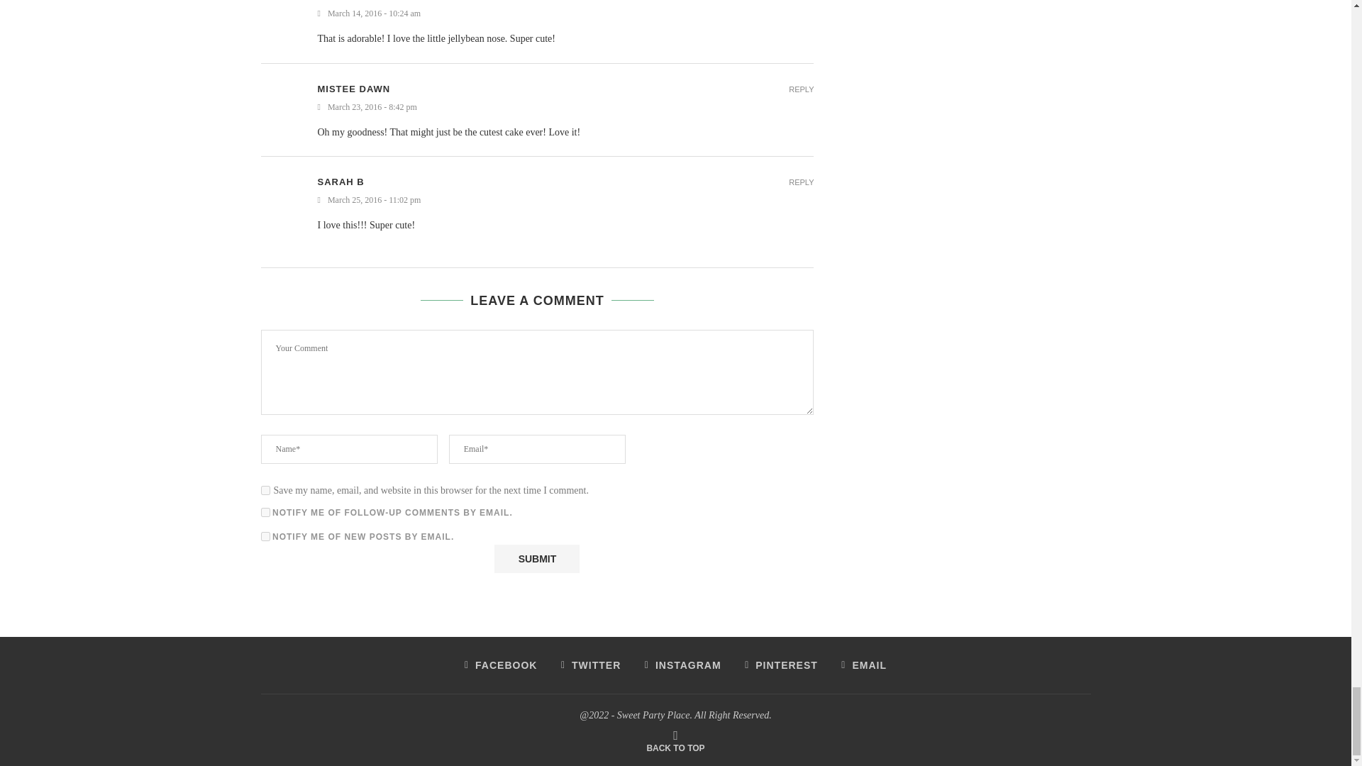  What do you see at coordinates (265, 512) in the screenshot?
I see `subscribe` at bounding box center [265, 512].